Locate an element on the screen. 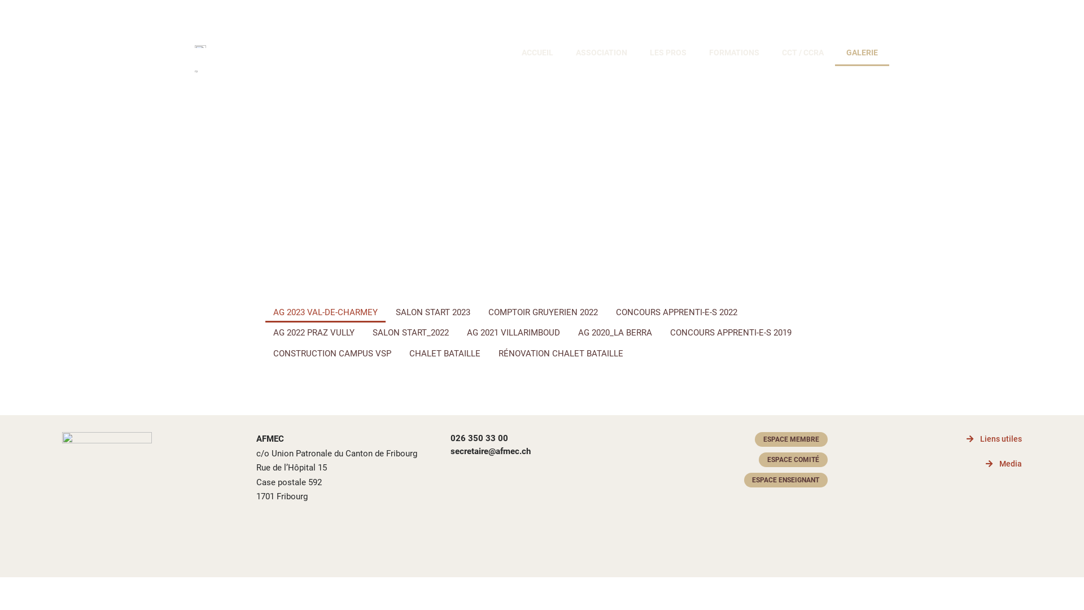 The width and height of the screenshot is (1084, 610). Liens utiles is located at coordinates (994, 438).